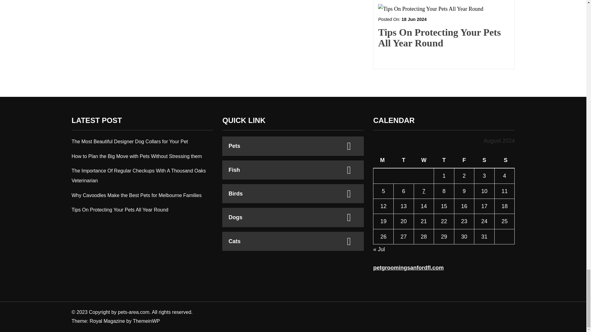 The height and width of the screenshot is (332, 591). I want to click on Thursday, so click(444, 160).